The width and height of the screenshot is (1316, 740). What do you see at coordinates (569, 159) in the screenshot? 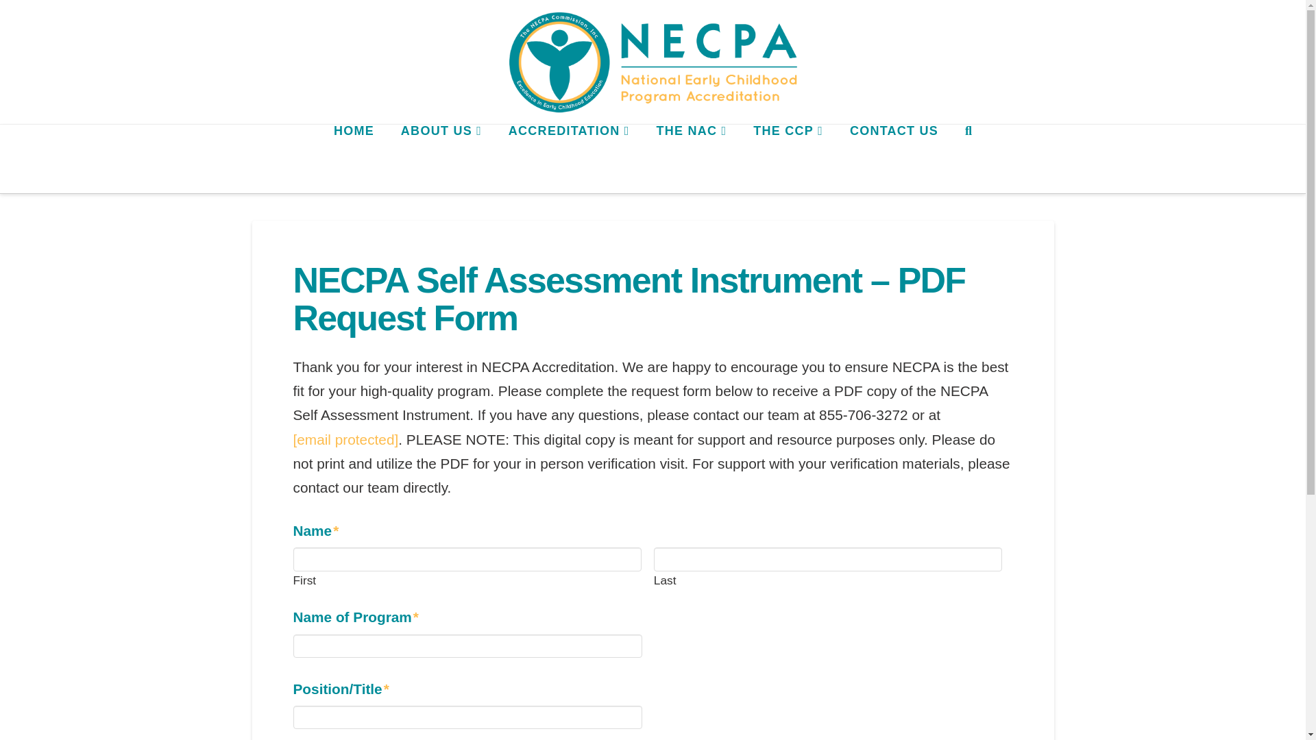
I see `ACCREDITATION` at bounding box center [569, 159].